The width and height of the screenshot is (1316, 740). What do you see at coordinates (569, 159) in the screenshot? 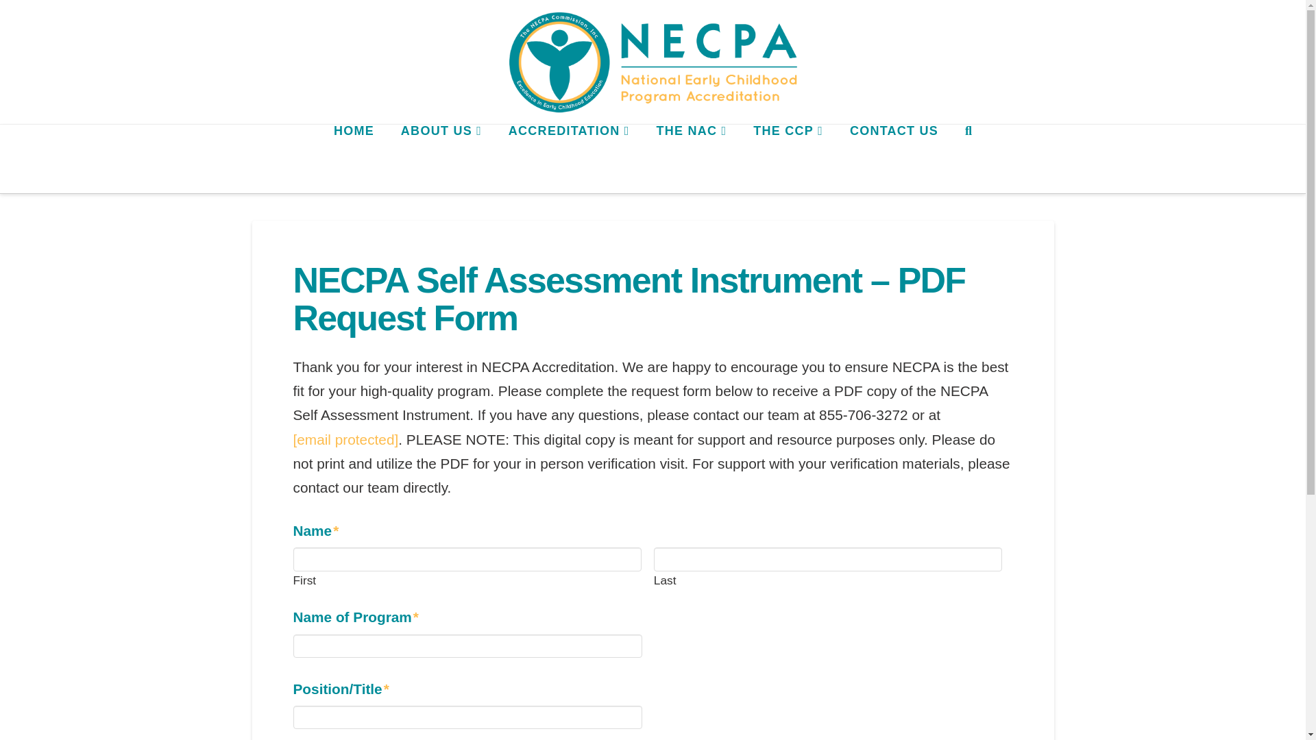
I see `ACCREDITATION` at bounding box center [569, 159].